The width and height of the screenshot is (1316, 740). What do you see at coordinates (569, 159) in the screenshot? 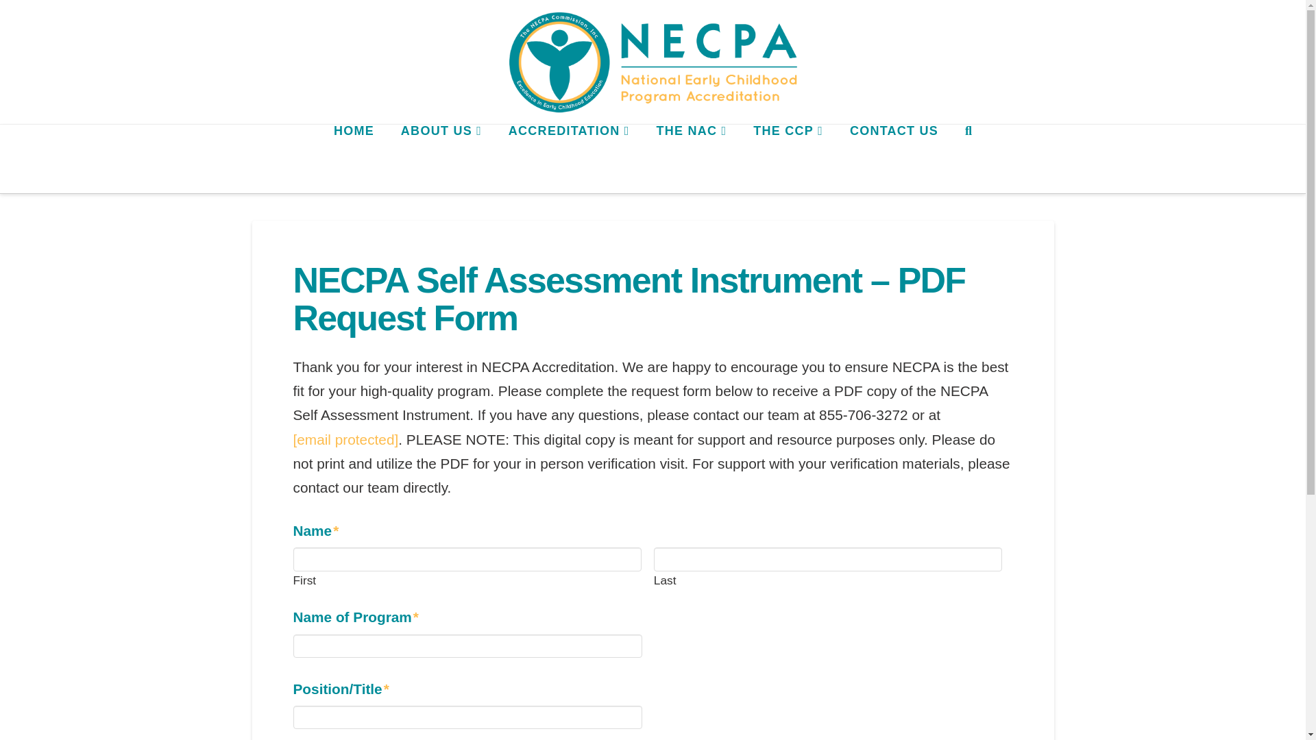
I see `ACCREDITATION` at bounding box center [569, 159].